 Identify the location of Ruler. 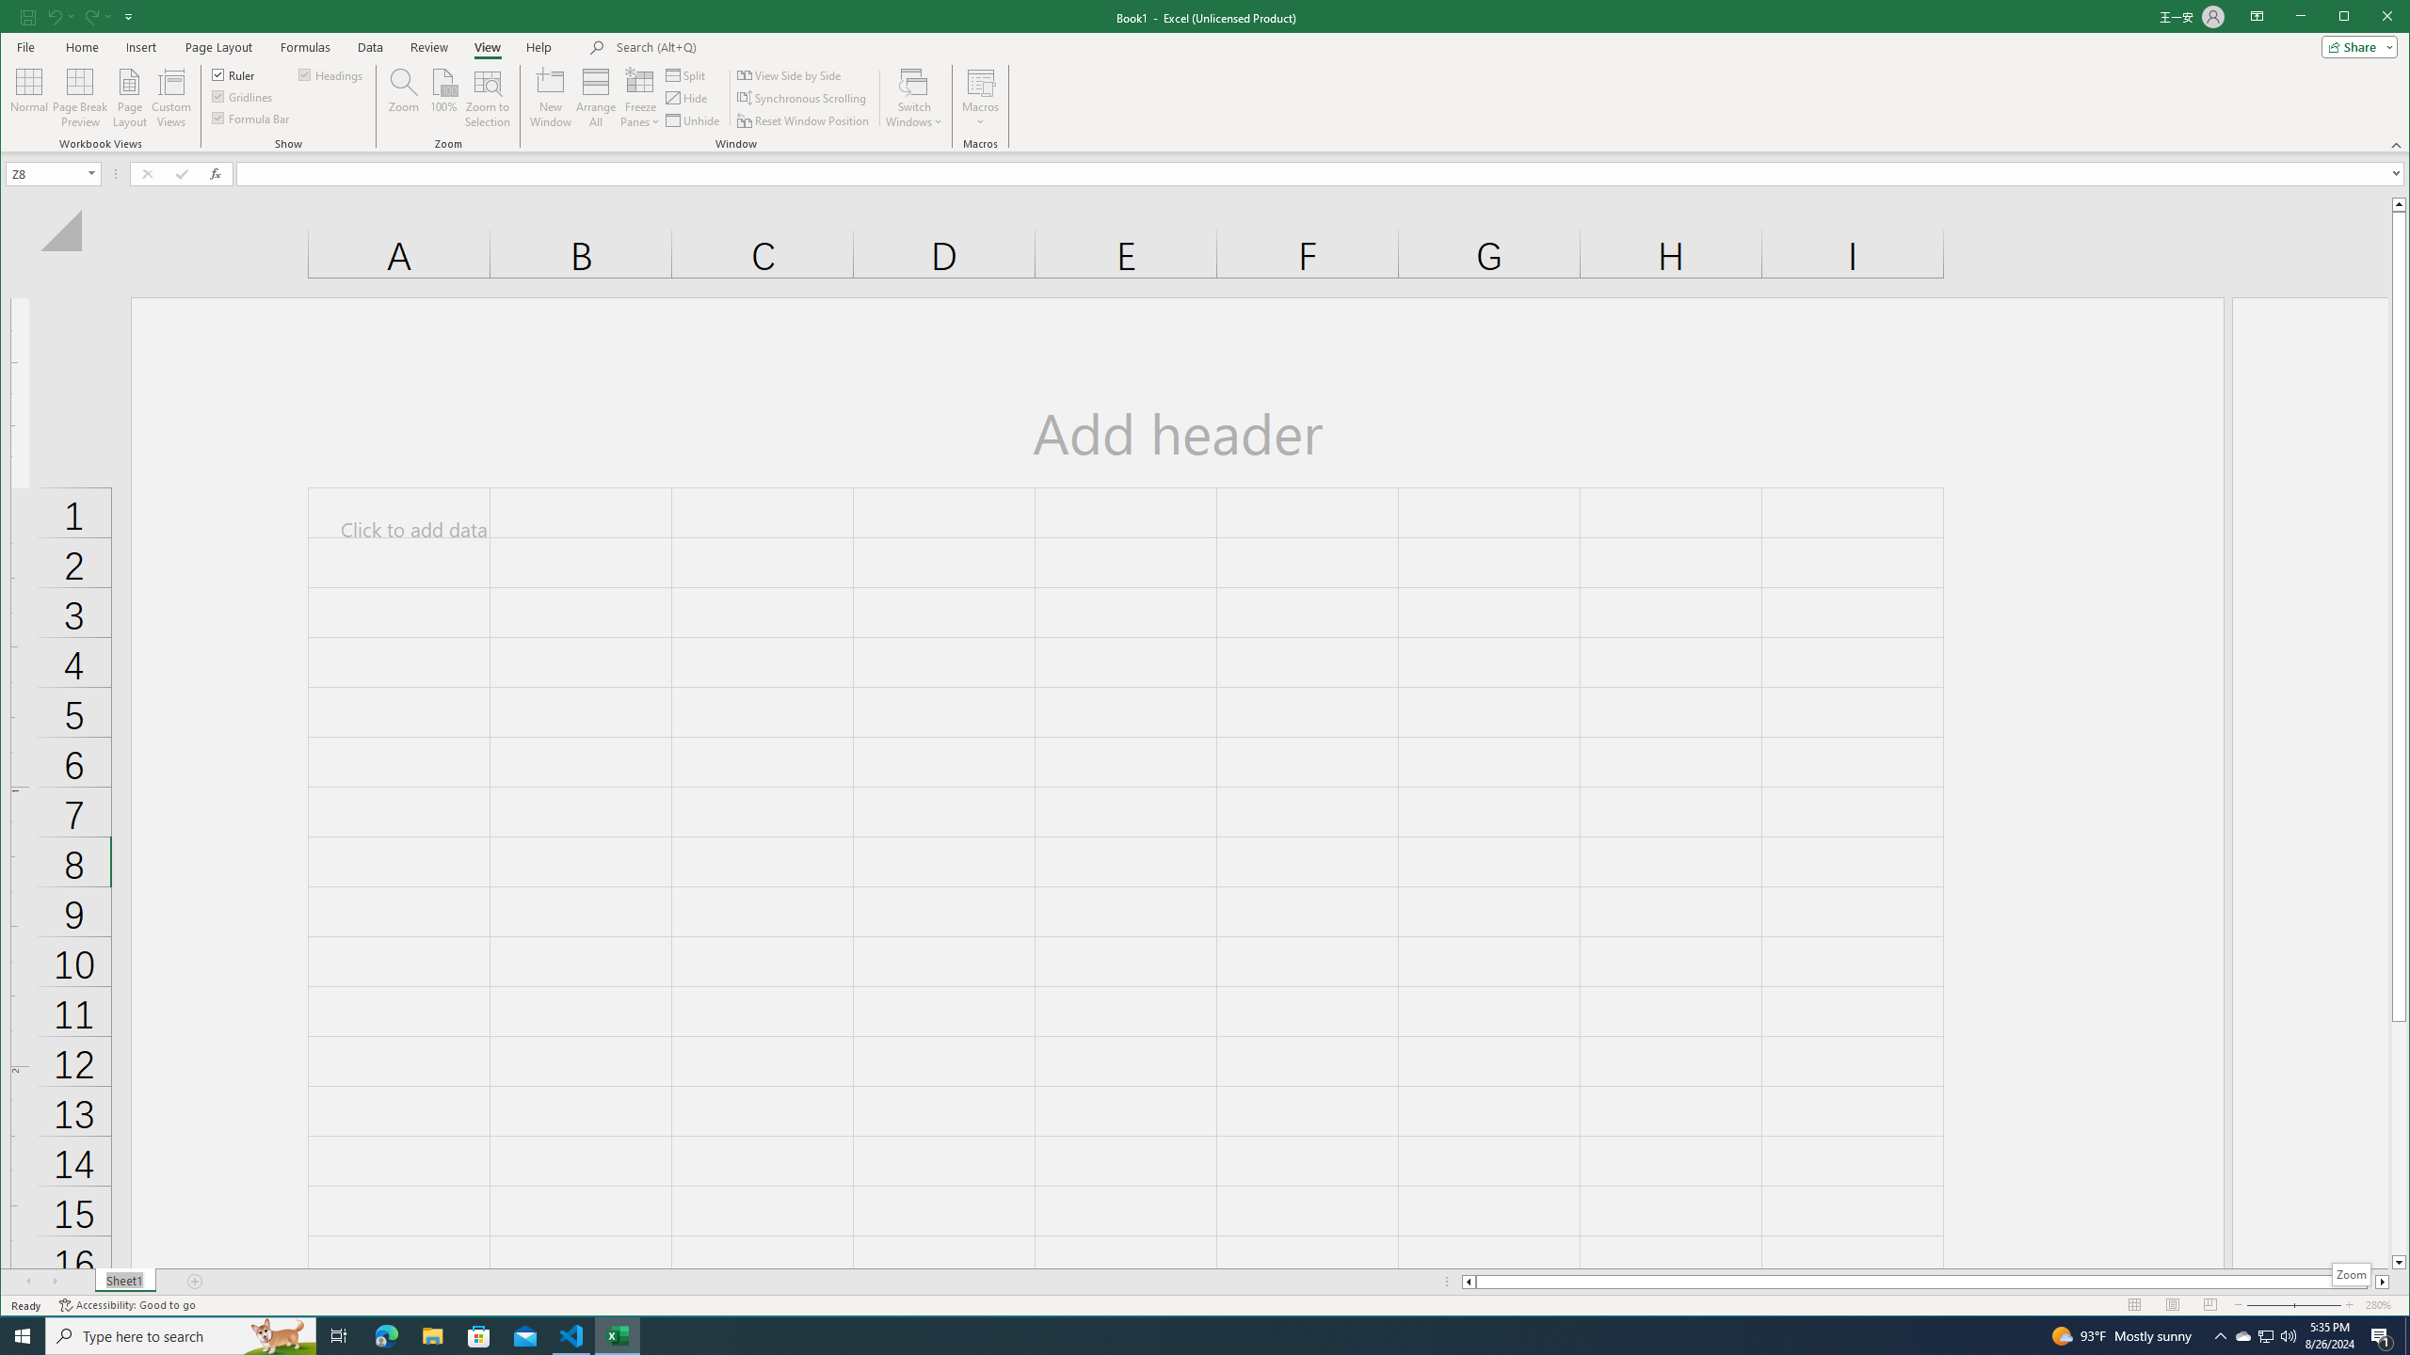
(234, 73).